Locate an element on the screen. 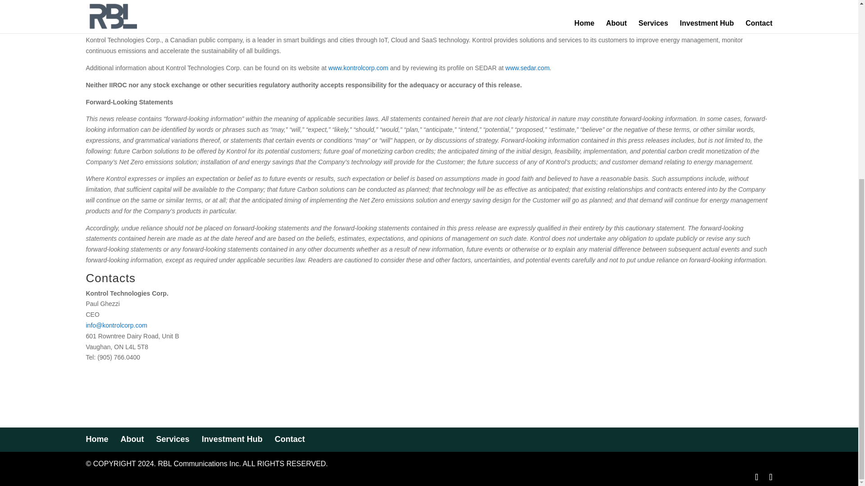 This screenshot has height=486, width=865. Services is located at coordinates (173, 432).